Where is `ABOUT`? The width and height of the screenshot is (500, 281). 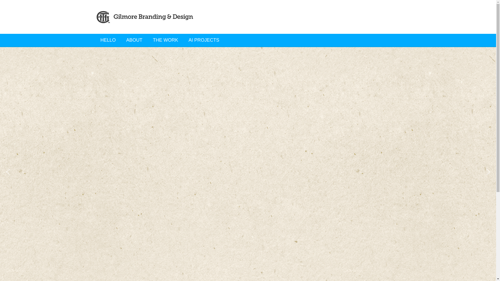 ABOUT is located at coordinates (134, 40).